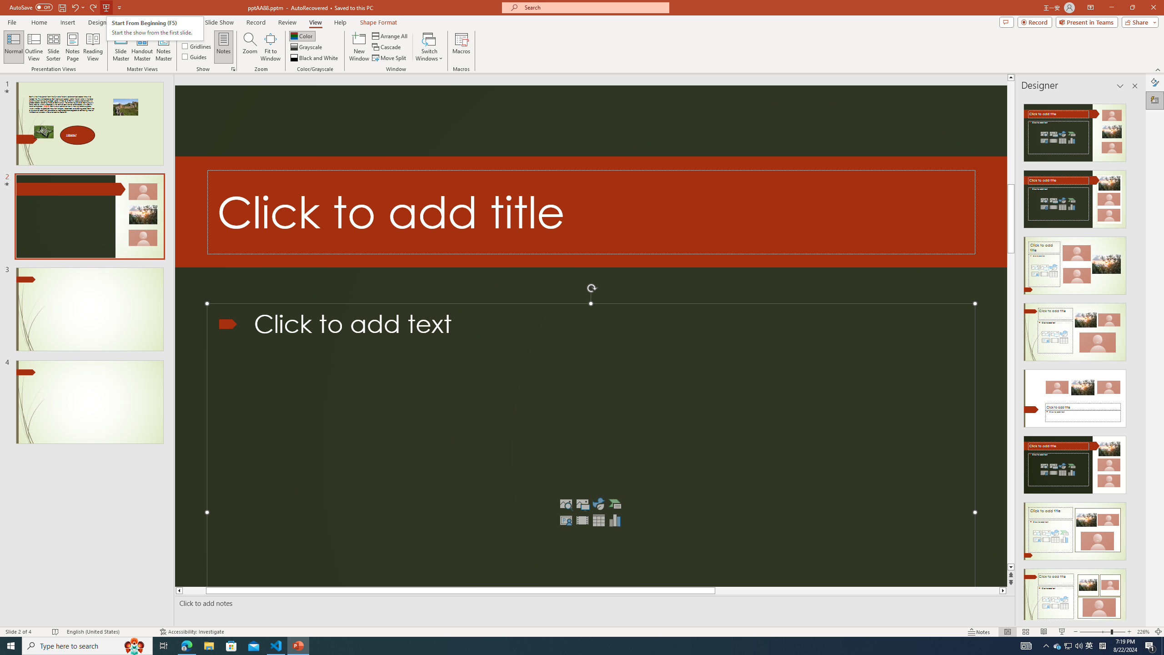 This screenshot has width=1164, height=655. I want to click on Gridlines, so click(197, 45).